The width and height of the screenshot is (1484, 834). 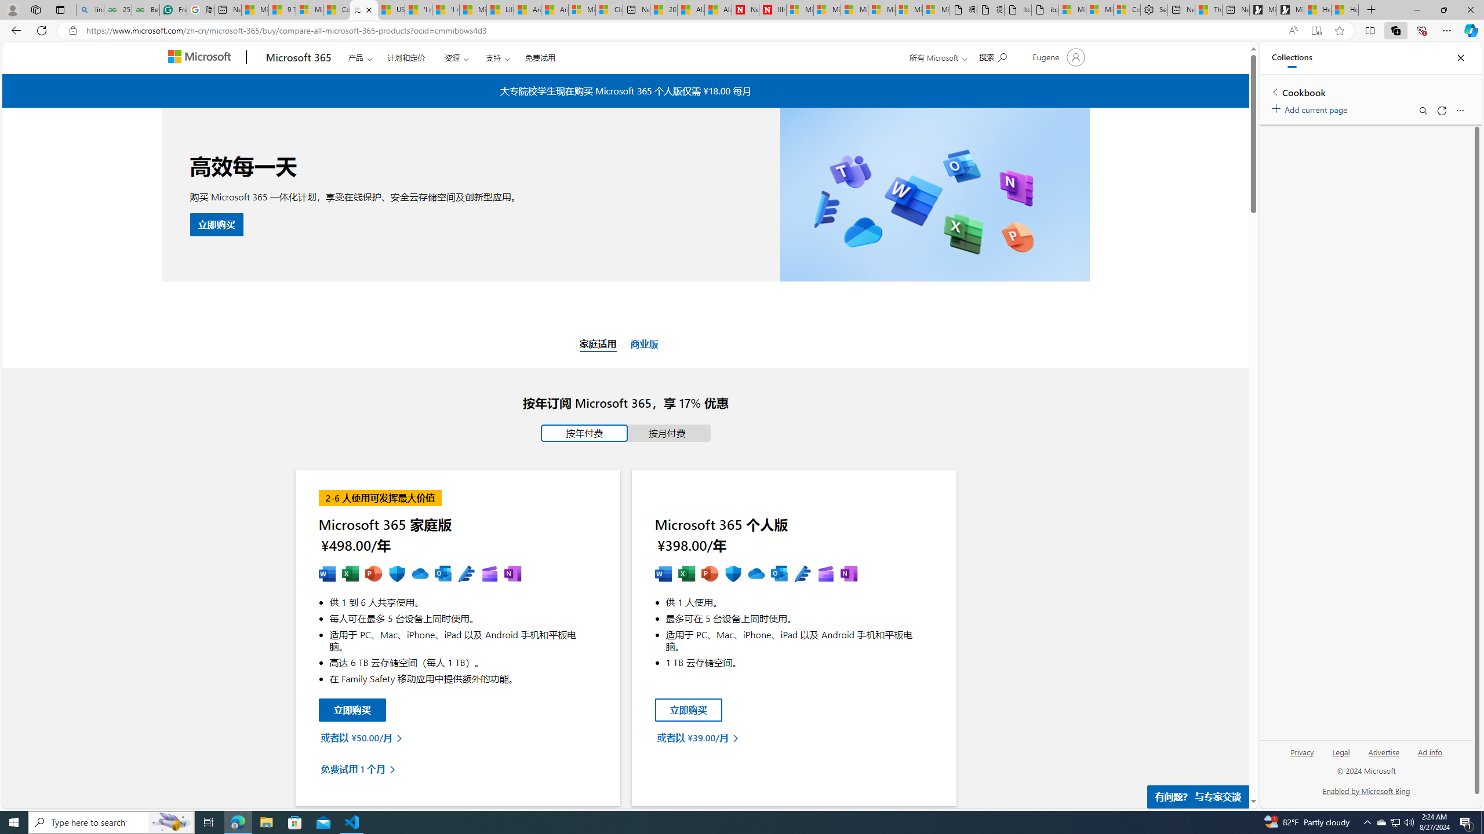 I want to click on USA TODAY - MSN, so click(x=391, y=10).